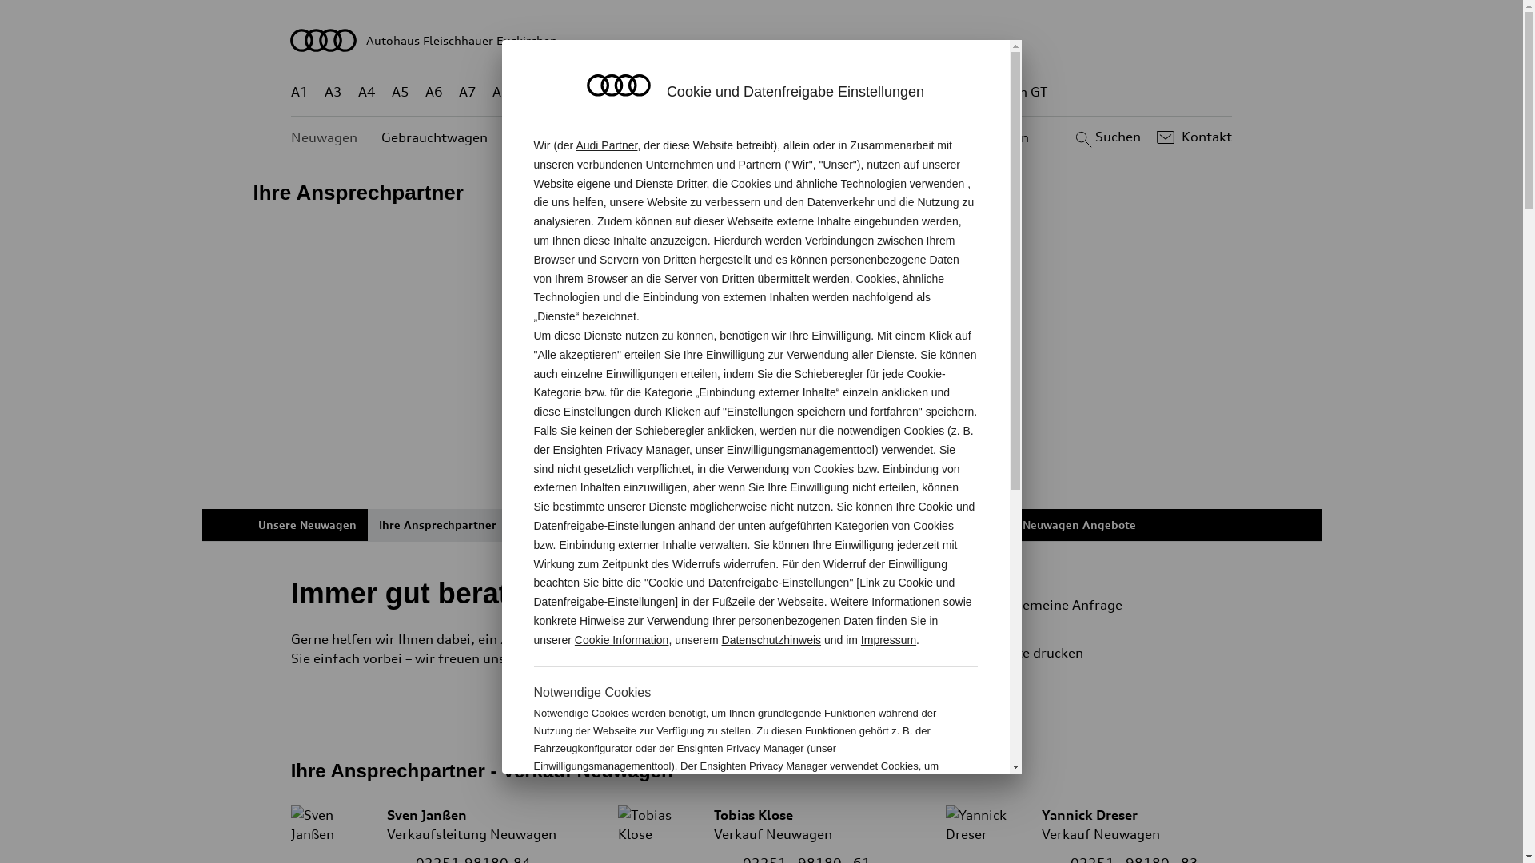 The width and height of the screenshot is (1535, 863). What do you see at coordinates (333, 93) in the screenshot?
I see `A3` at bounding box center [333, 93].